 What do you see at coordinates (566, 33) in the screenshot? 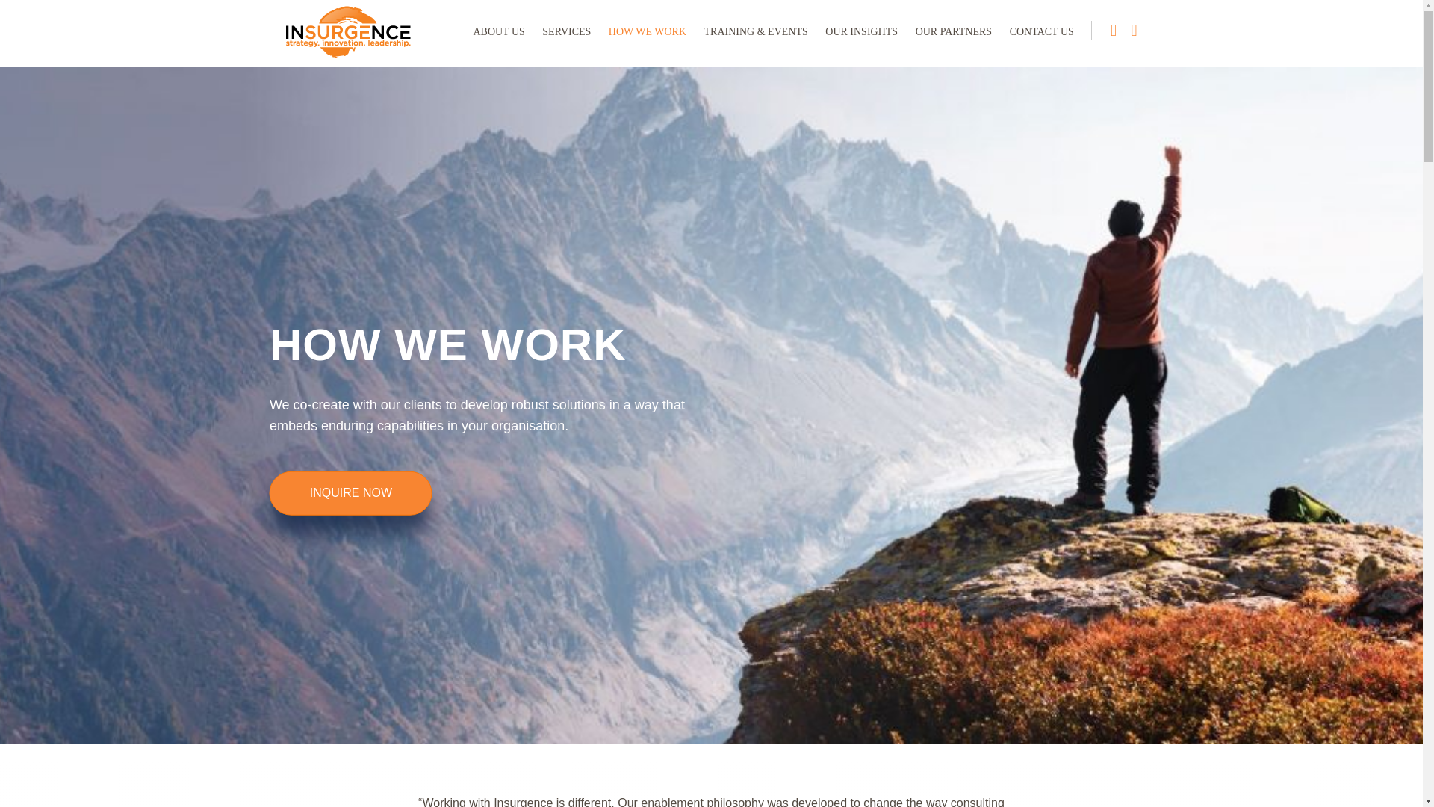
I see `SERVICES` at bounding box center [566, 33].